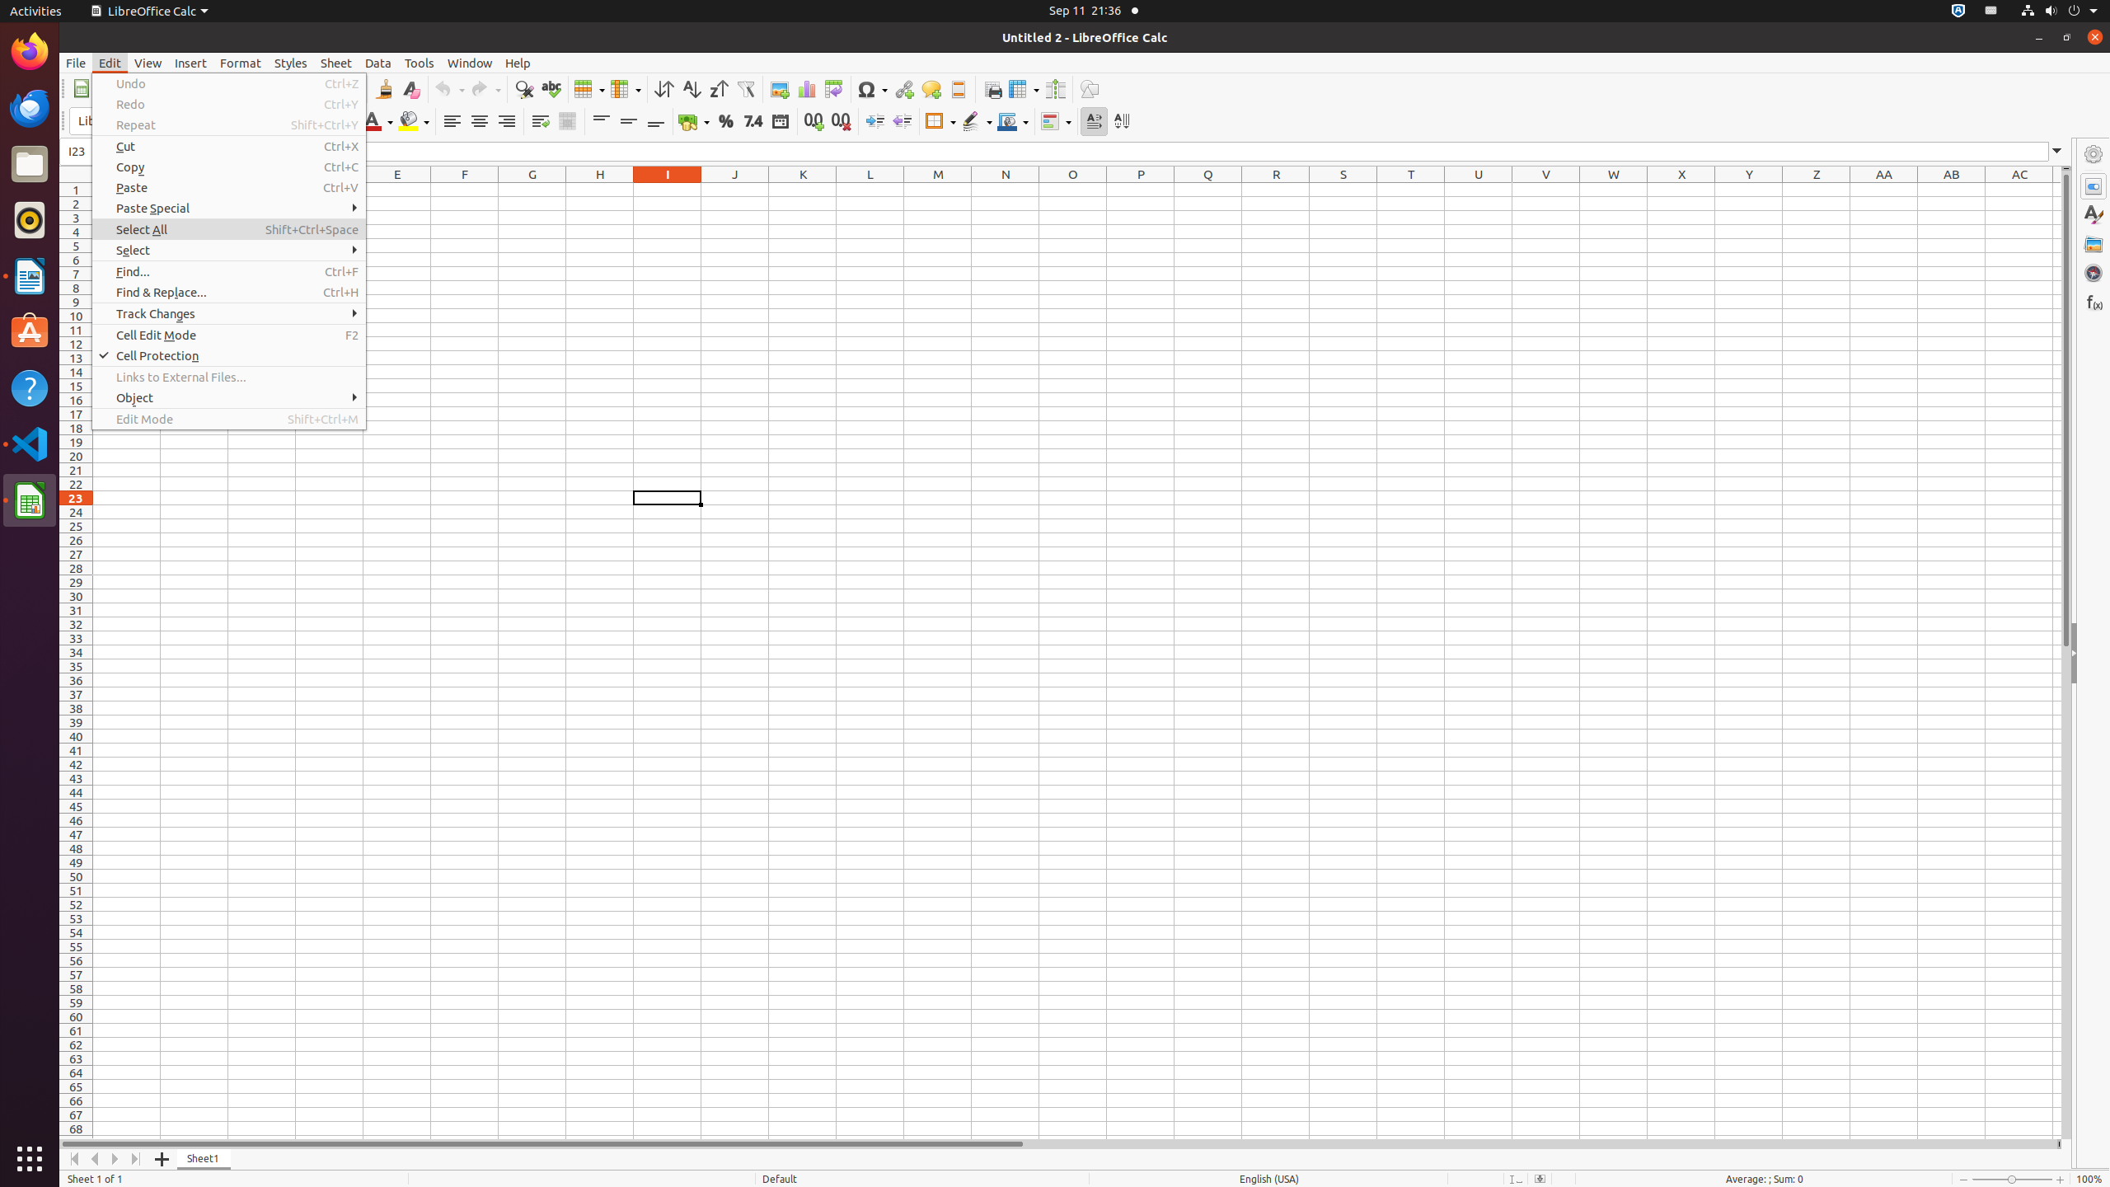  What do you see at coordinates (229, 84) in the screenshot?
I see `Undo` at bounding box center [229, 84].